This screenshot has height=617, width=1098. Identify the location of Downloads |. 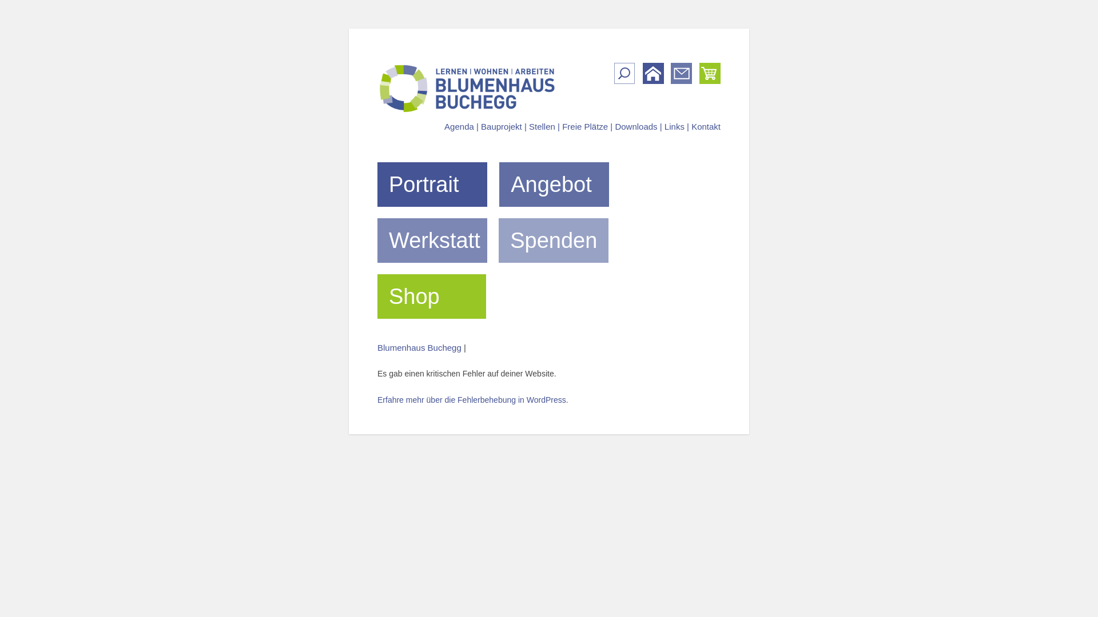
(638, 127).